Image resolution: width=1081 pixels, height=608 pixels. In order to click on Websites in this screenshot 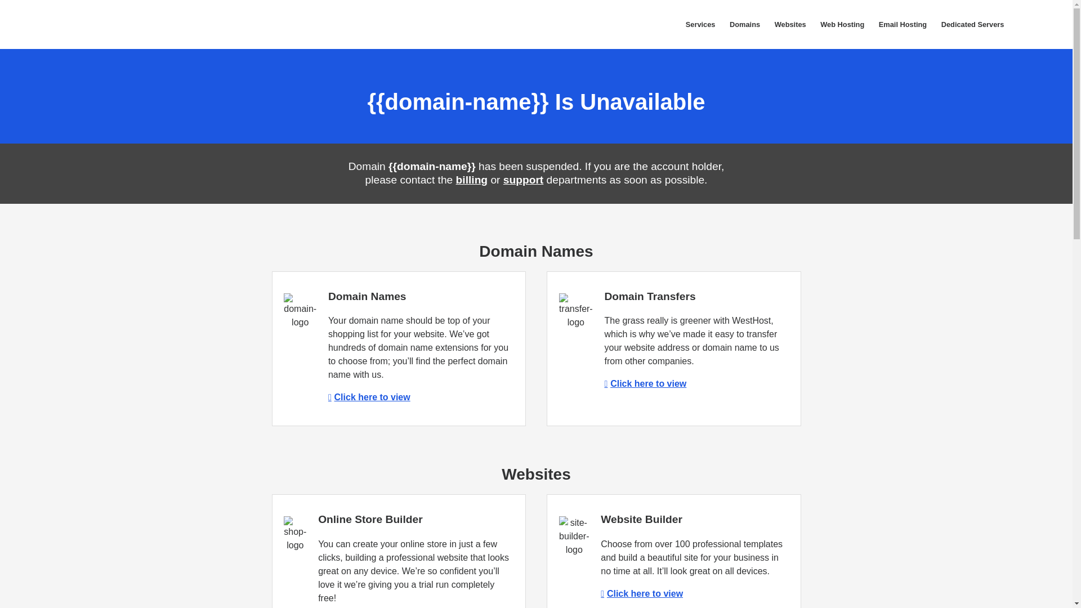, I will do `click(790, 25)`.